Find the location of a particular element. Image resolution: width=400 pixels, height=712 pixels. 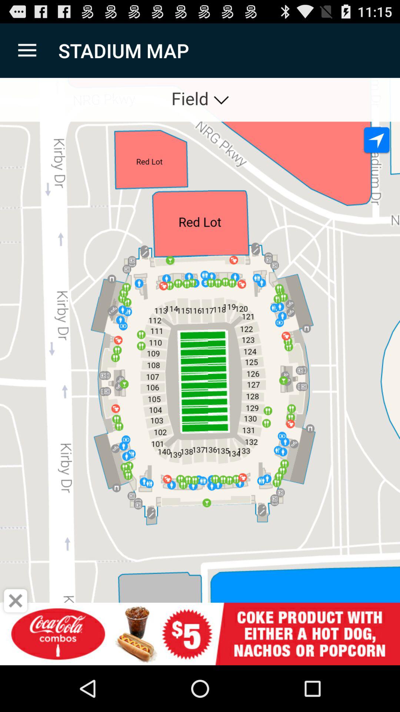

close is located at coordinates (16, 601).